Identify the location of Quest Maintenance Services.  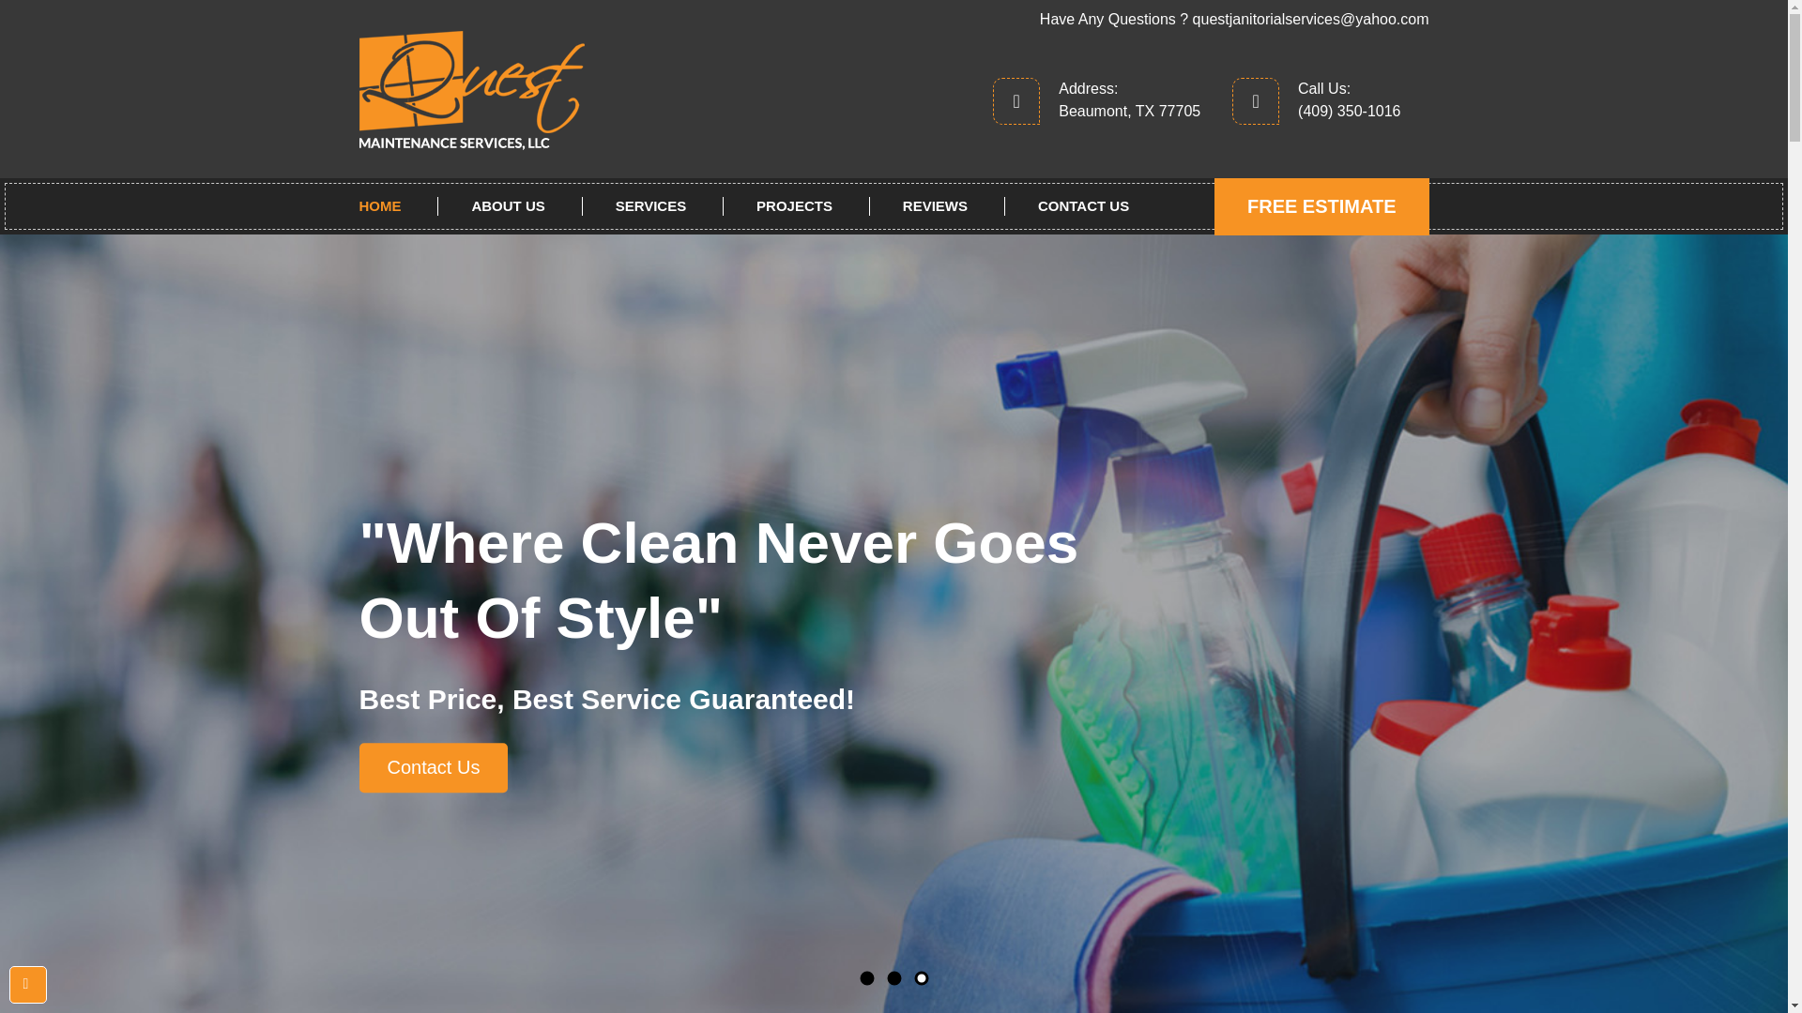
(471, 90).